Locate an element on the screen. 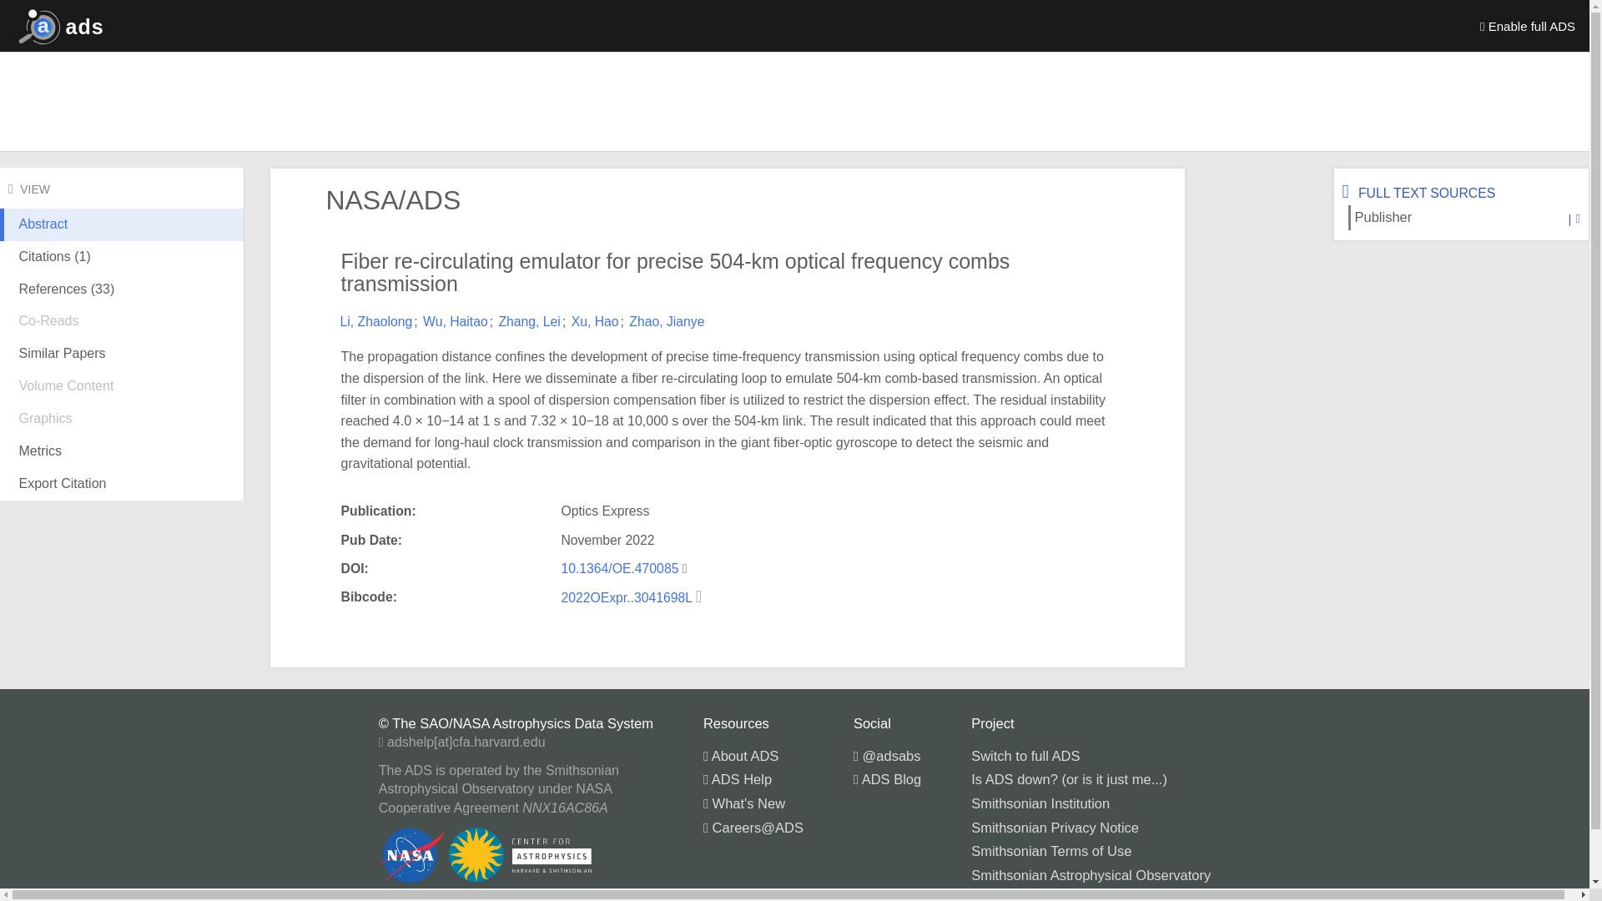 The image size is (1602, 901). Switch to full ADS is located at coordinates (1025, 756).